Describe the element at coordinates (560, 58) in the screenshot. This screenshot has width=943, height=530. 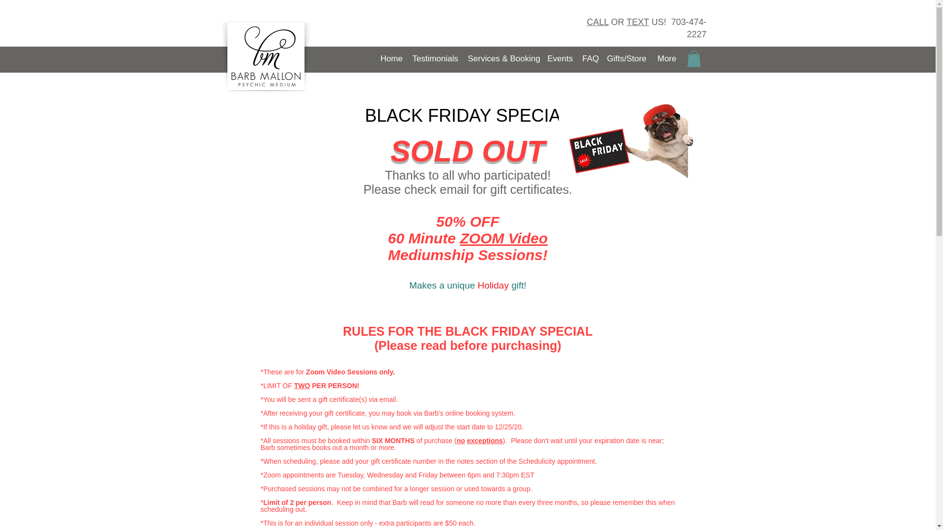
I see `Events` at that location.